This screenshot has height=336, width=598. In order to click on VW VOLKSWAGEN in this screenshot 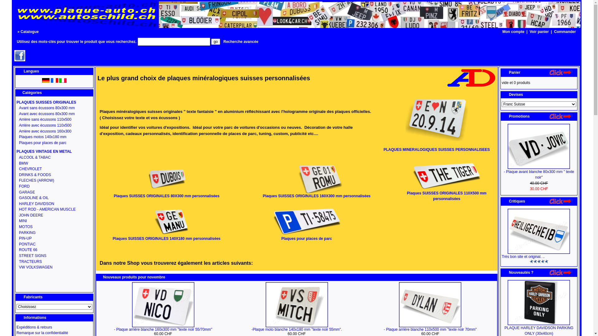, I will do `click(54, 268)`.